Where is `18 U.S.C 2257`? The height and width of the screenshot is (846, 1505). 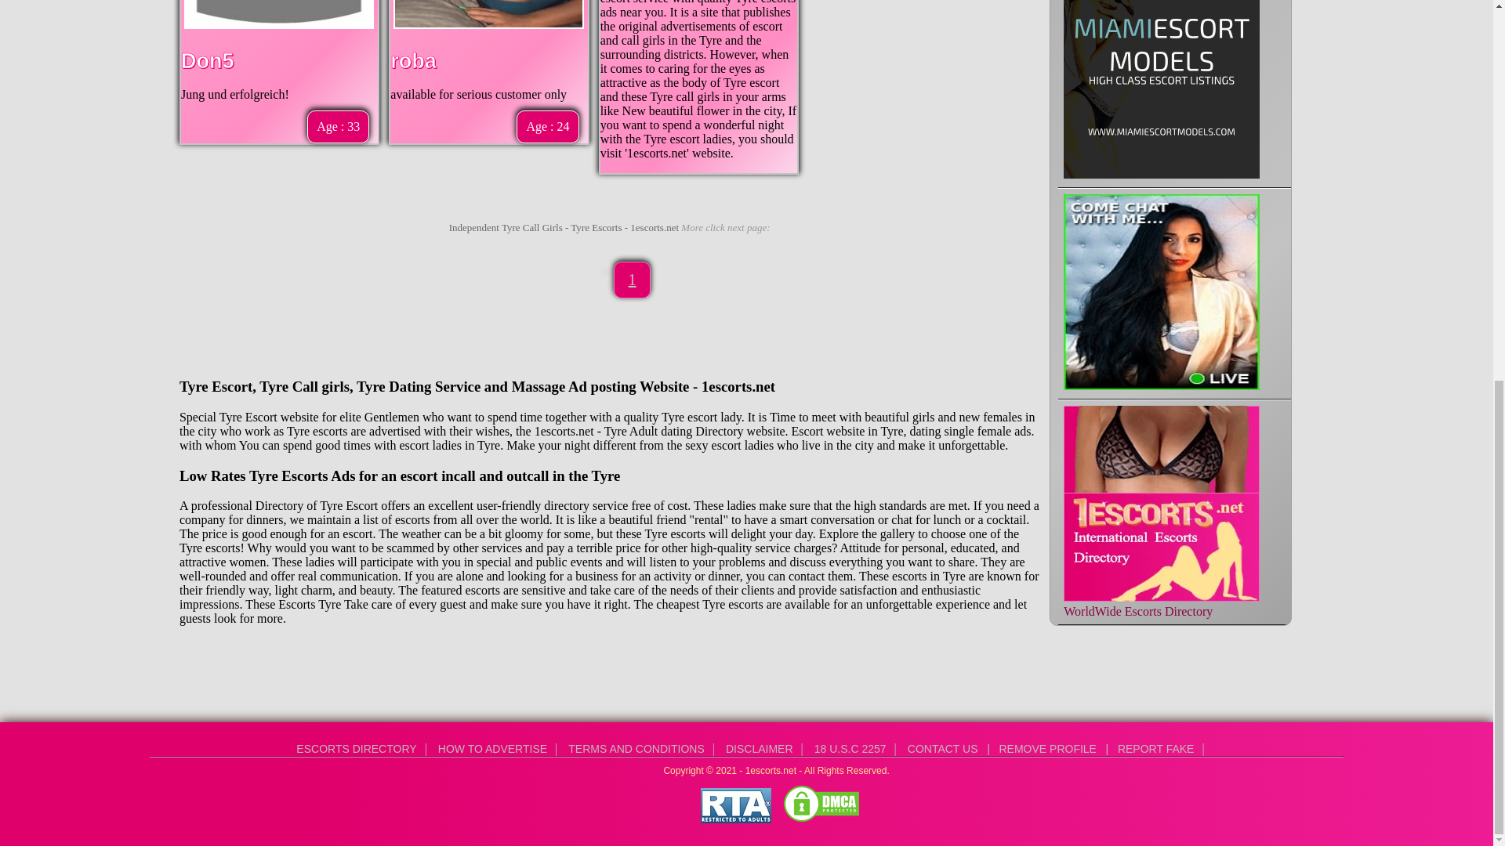 18 U.S.C 2257 is located at coordinates (850, 749).